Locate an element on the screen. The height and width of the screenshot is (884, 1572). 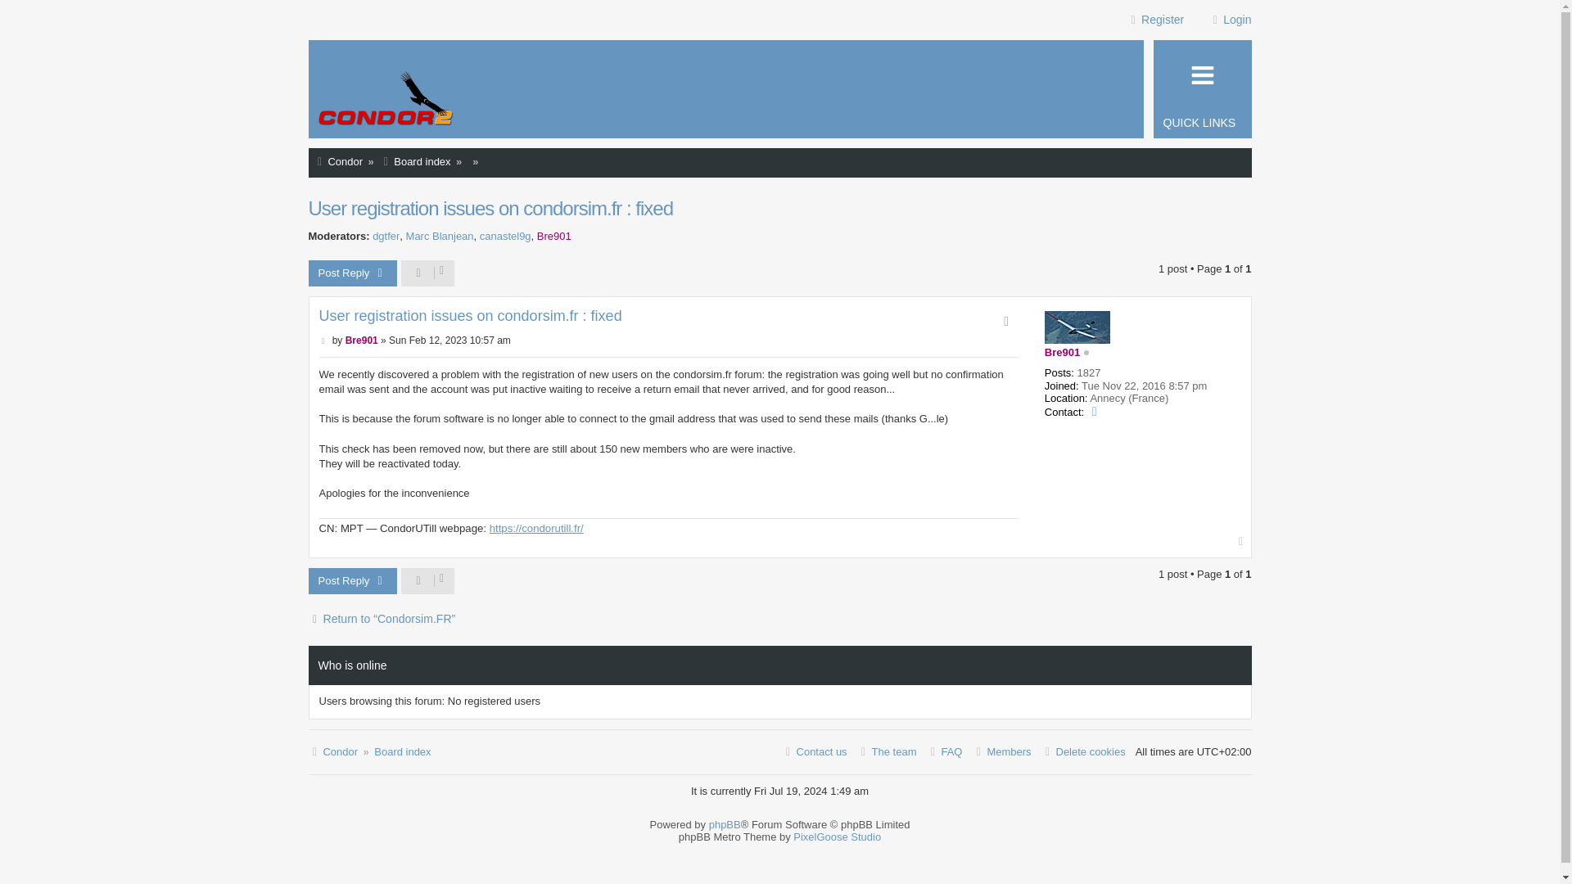
QUICK LINKS is located at coordinates (1202, 88).